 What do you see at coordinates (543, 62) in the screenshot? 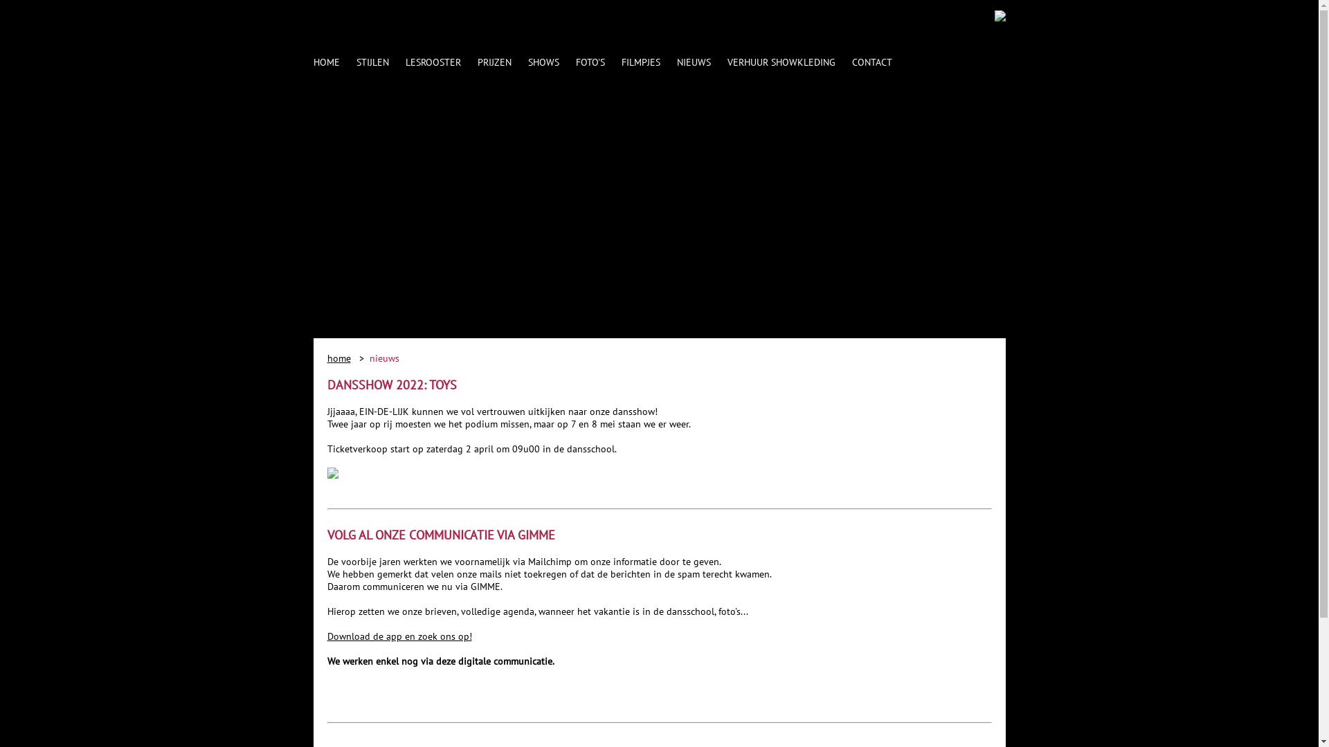
I see `SHOWS` at bounding box center [543, 62].